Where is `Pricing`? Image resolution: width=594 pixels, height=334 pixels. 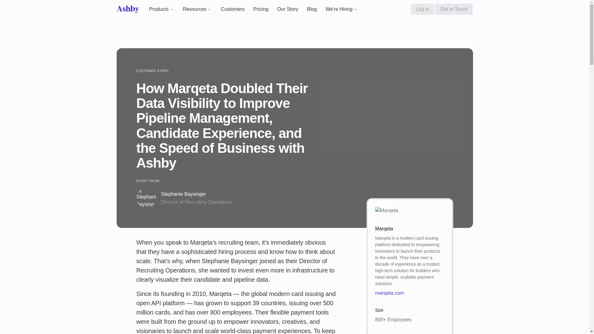 Pricing is located at coordinates (260, 9).